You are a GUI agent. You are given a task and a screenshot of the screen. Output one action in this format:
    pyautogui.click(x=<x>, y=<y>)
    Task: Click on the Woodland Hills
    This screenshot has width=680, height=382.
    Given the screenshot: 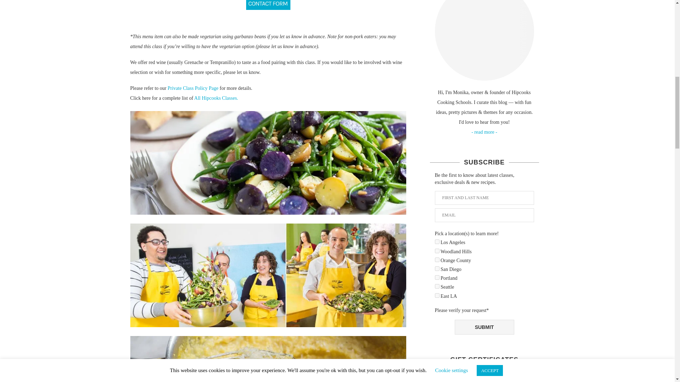 What is the action you would take?
    pyautogui.click(x=437, y=251)
    